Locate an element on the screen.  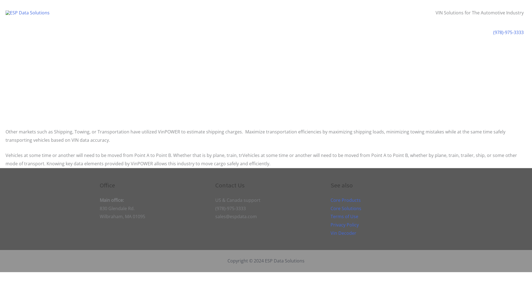
COMPANY OVERVIEW is located at coordinates (155, 32).